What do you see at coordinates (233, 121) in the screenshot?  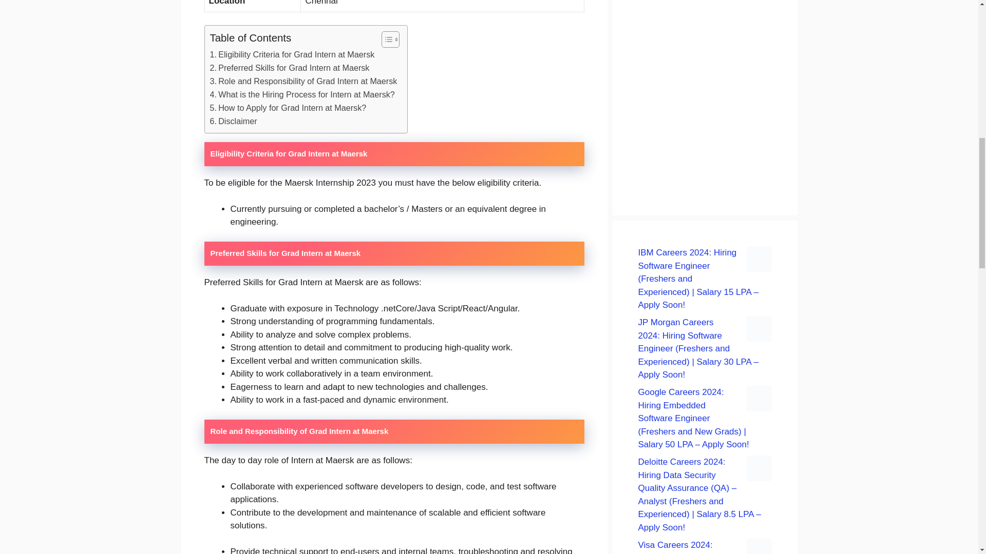 I see `Disclaimer` at bounding box center [233, 121].